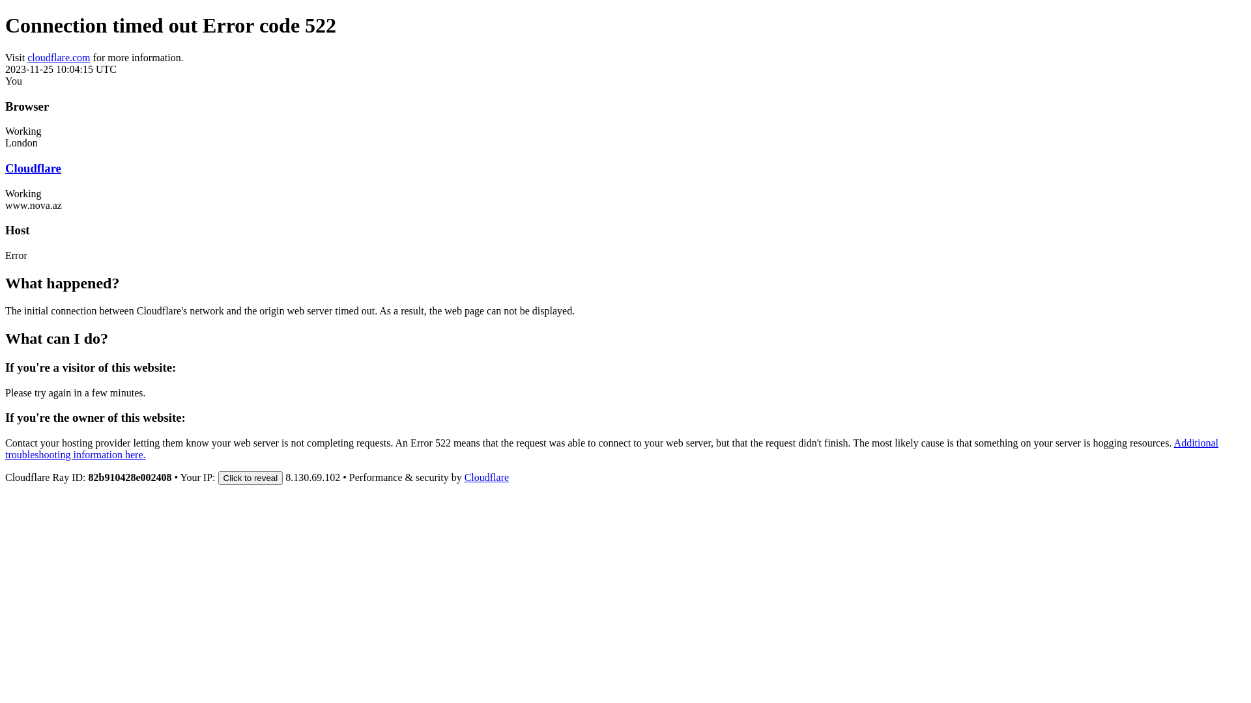  Describe the element at coordinates (250, 478) in the screenshot. I see `Click to reveal` at that location.